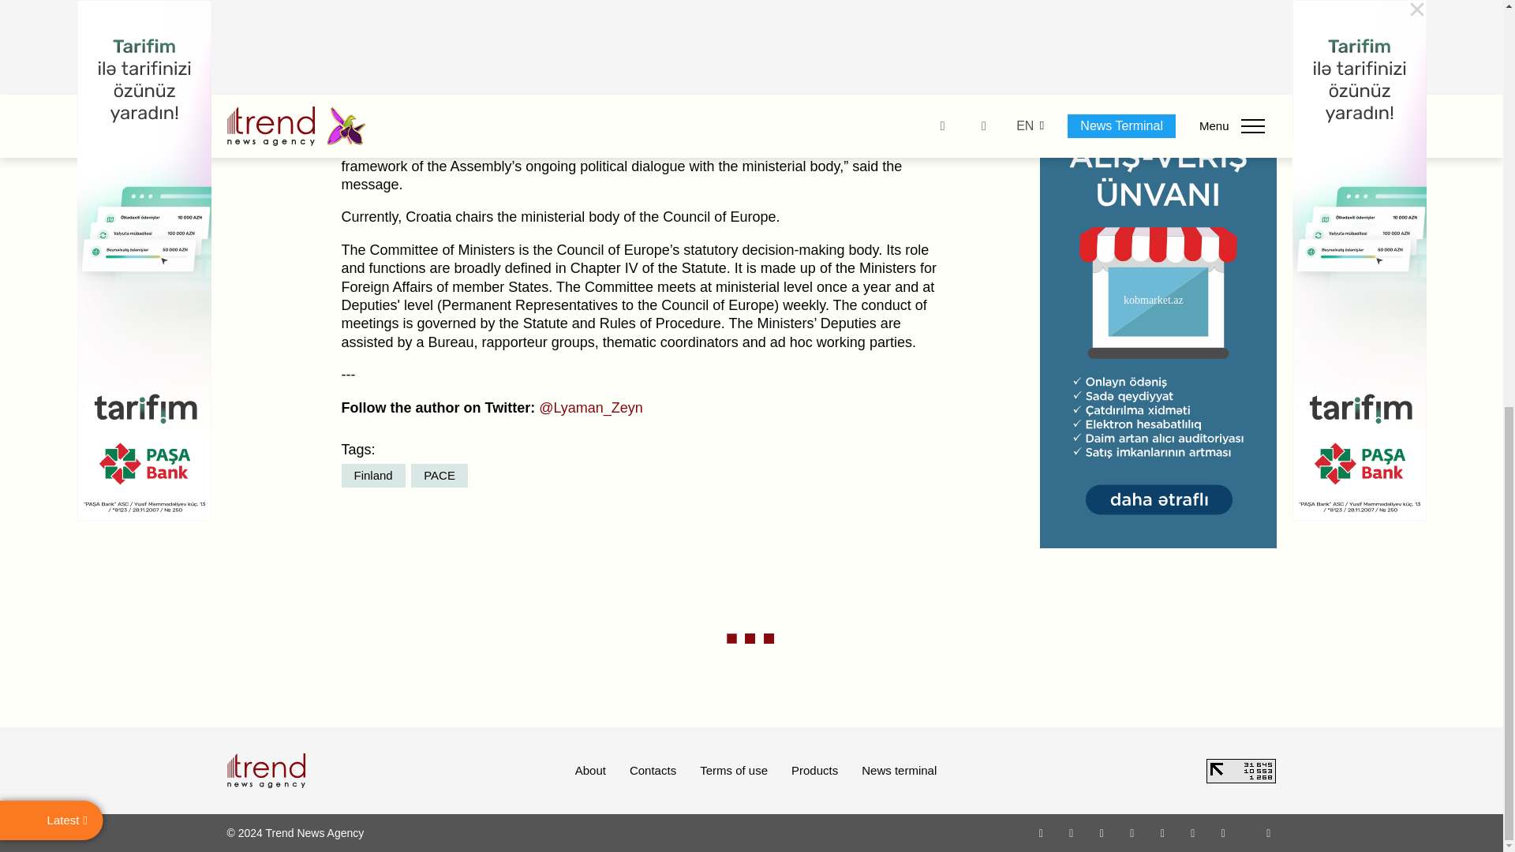 The image size is (1515, 852). I want to click on Whatsapp, so click(1042, 832).